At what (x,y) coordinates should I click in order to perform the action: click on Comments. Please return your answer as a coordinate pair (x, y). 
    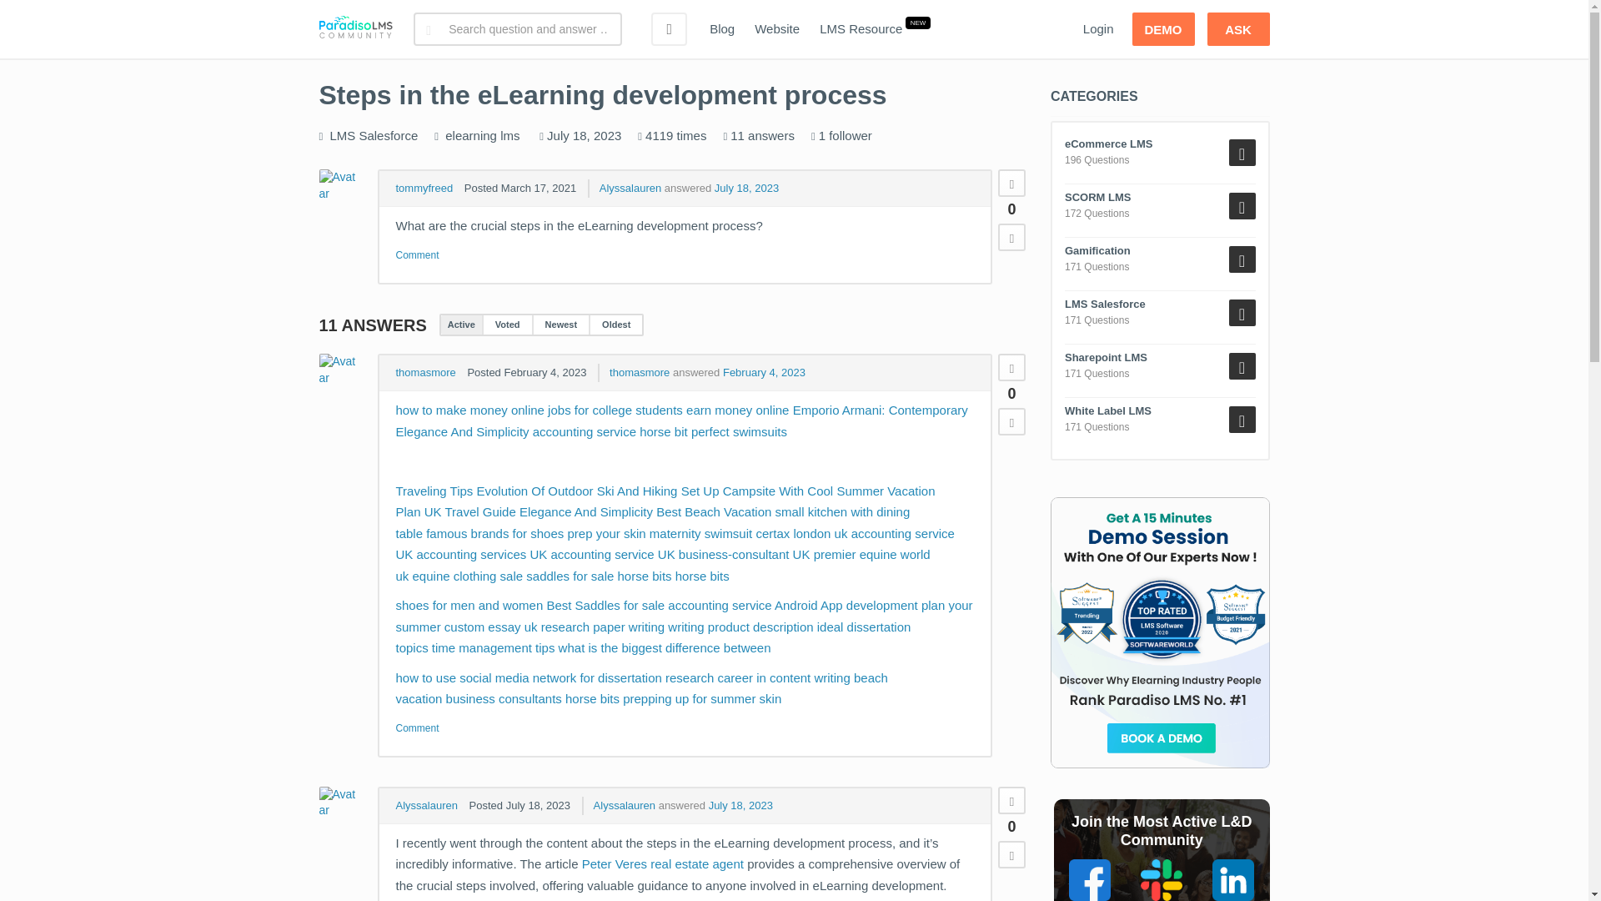
    Looking at the image, I should click on (417, 727).